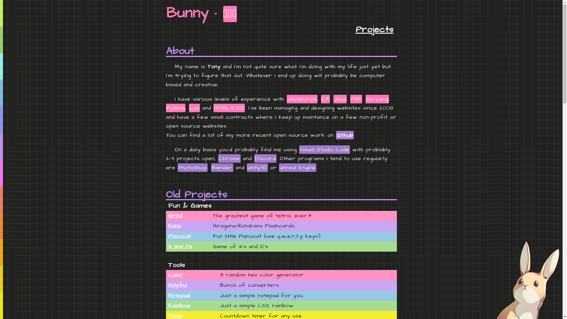 The width and height of the screenshot is (567, 319). Describe the element at coordinates (176, 275) in the screenshot. I see `Color` at that location.